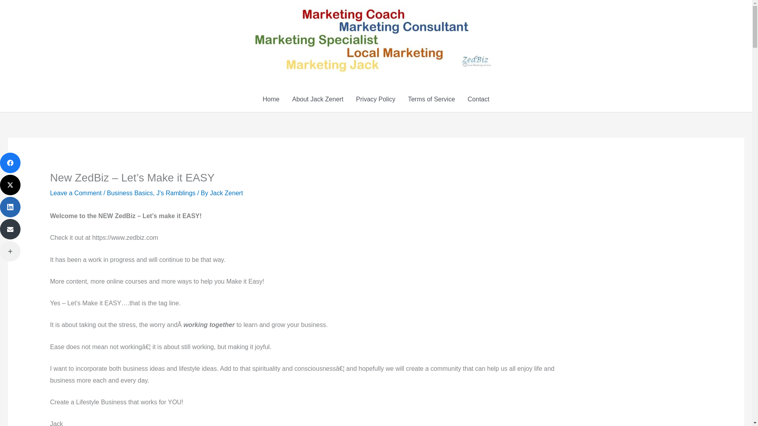  I want to click on View all posts by Jack Zenert, so click(227, 192).